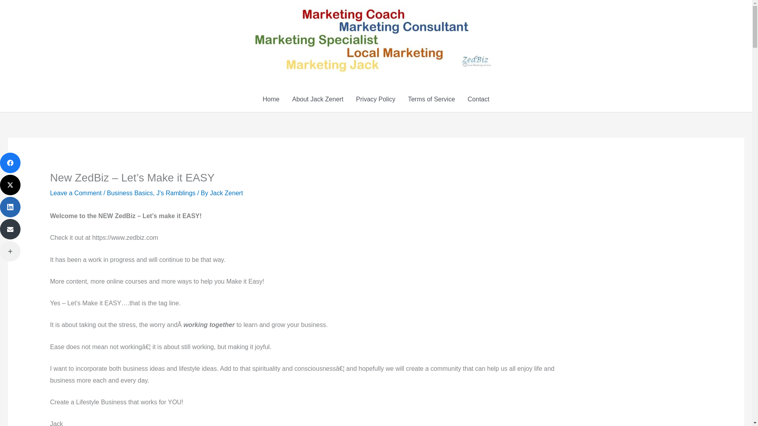  I want to click on View all posts by Jack Zenert, so click(227, 192).